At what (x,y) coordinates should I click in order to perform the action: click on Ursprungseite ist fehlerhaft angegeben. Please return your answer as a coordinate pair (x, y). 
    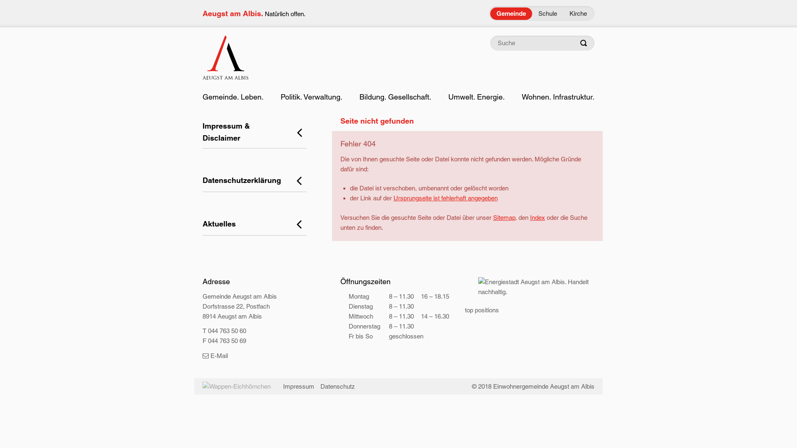
    Looking at the image, I should click on (446, 198).